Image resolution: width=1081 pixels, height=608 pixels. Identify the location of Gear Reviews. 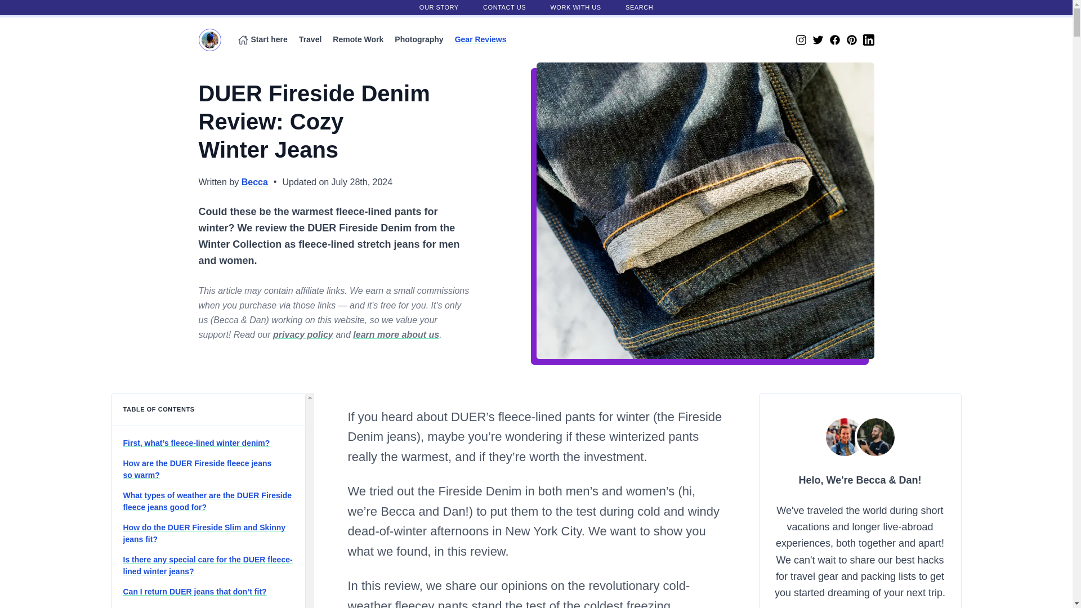
(481, 39).